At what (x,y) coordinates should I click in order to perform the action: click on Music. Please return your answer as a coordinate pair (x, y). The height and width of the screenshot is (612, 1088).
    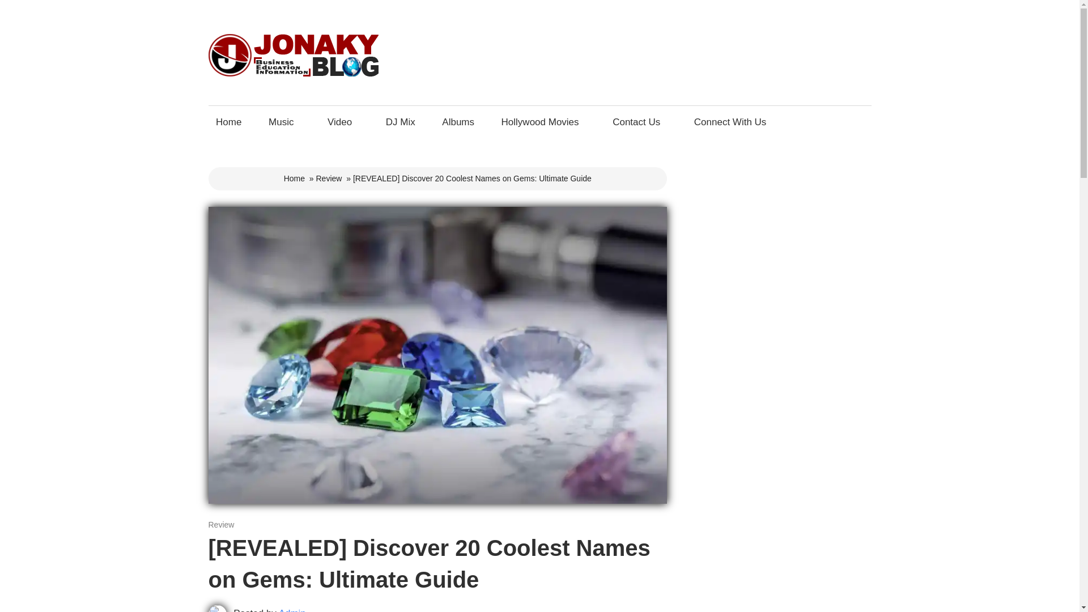
    Looking at the image, I should click on (284, 122).